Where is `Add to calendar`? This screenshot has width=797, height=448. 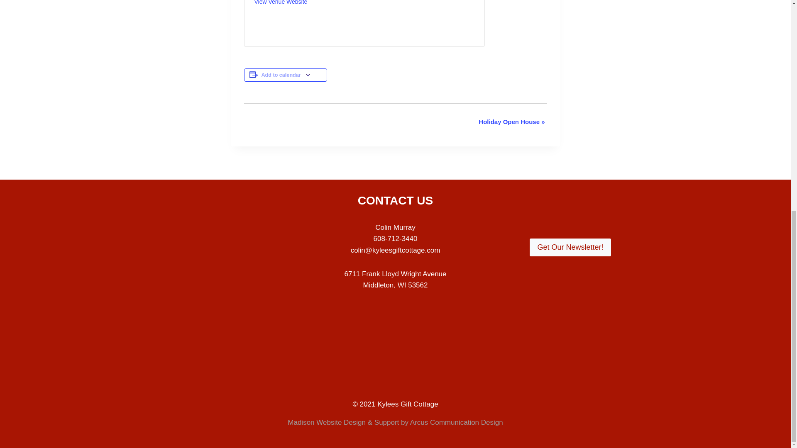
Add to calendar is located at coordinates (281, 75).